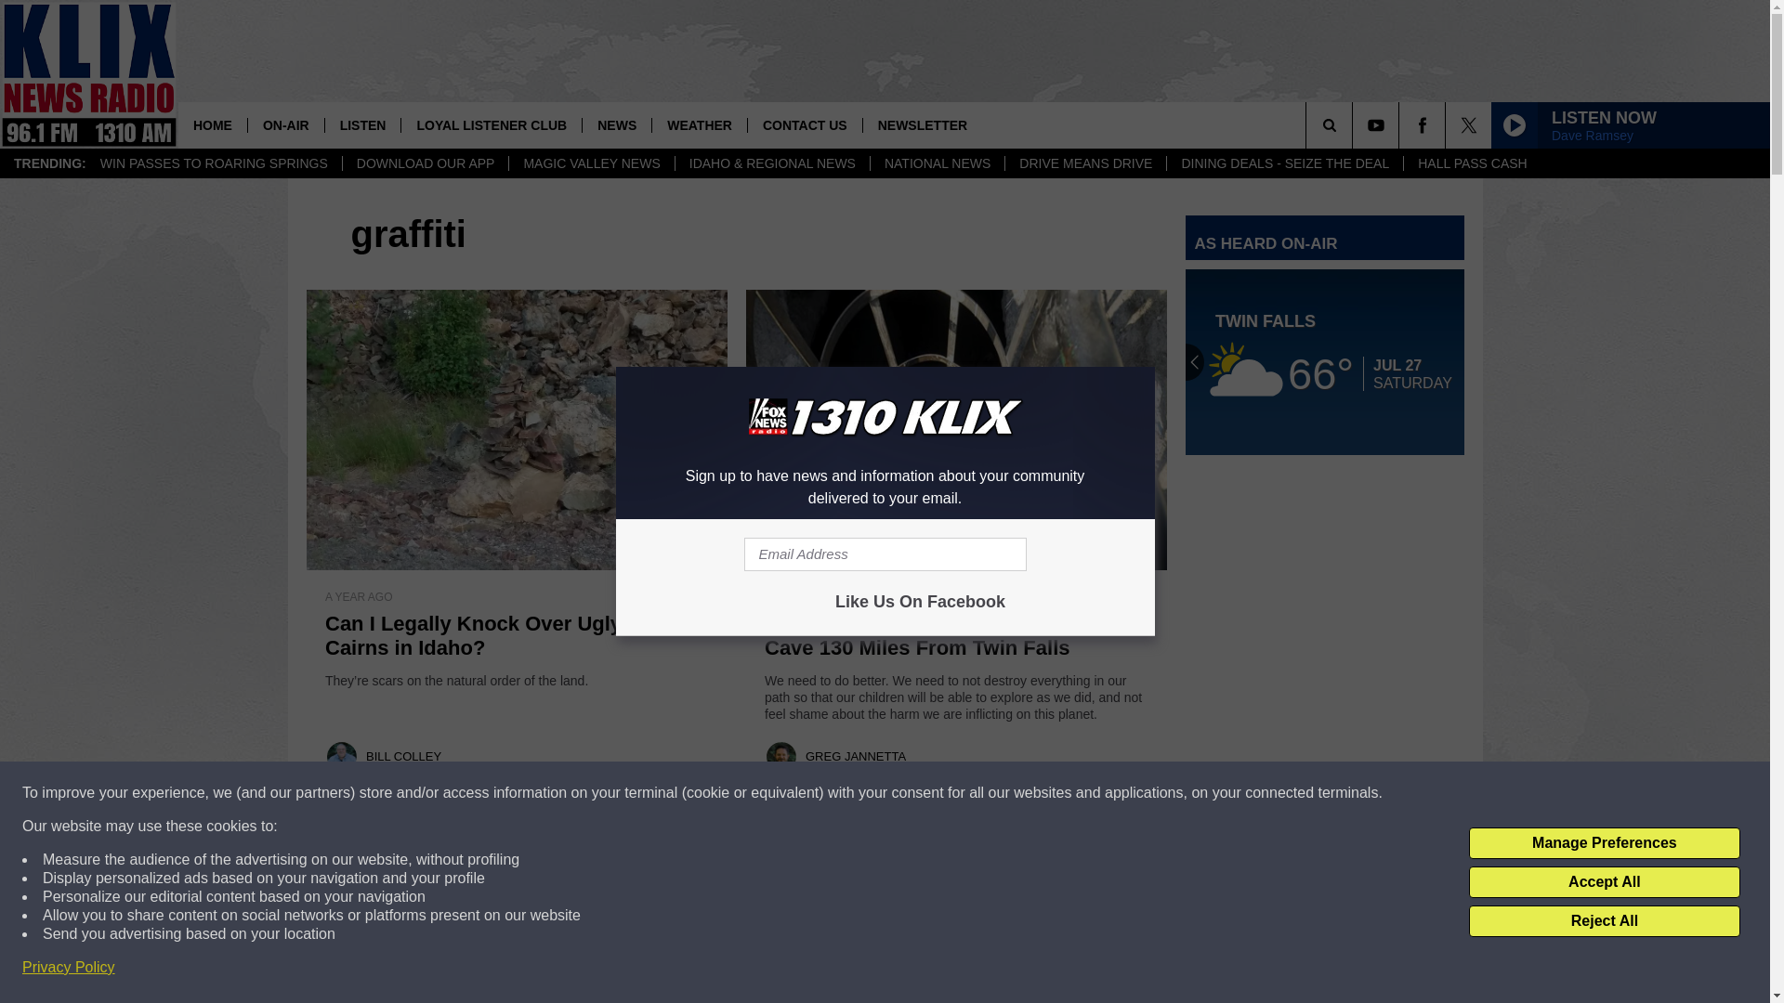  Describe the element at coordinates (885, 554) in the screenshot. I see `Email Address` at that location.